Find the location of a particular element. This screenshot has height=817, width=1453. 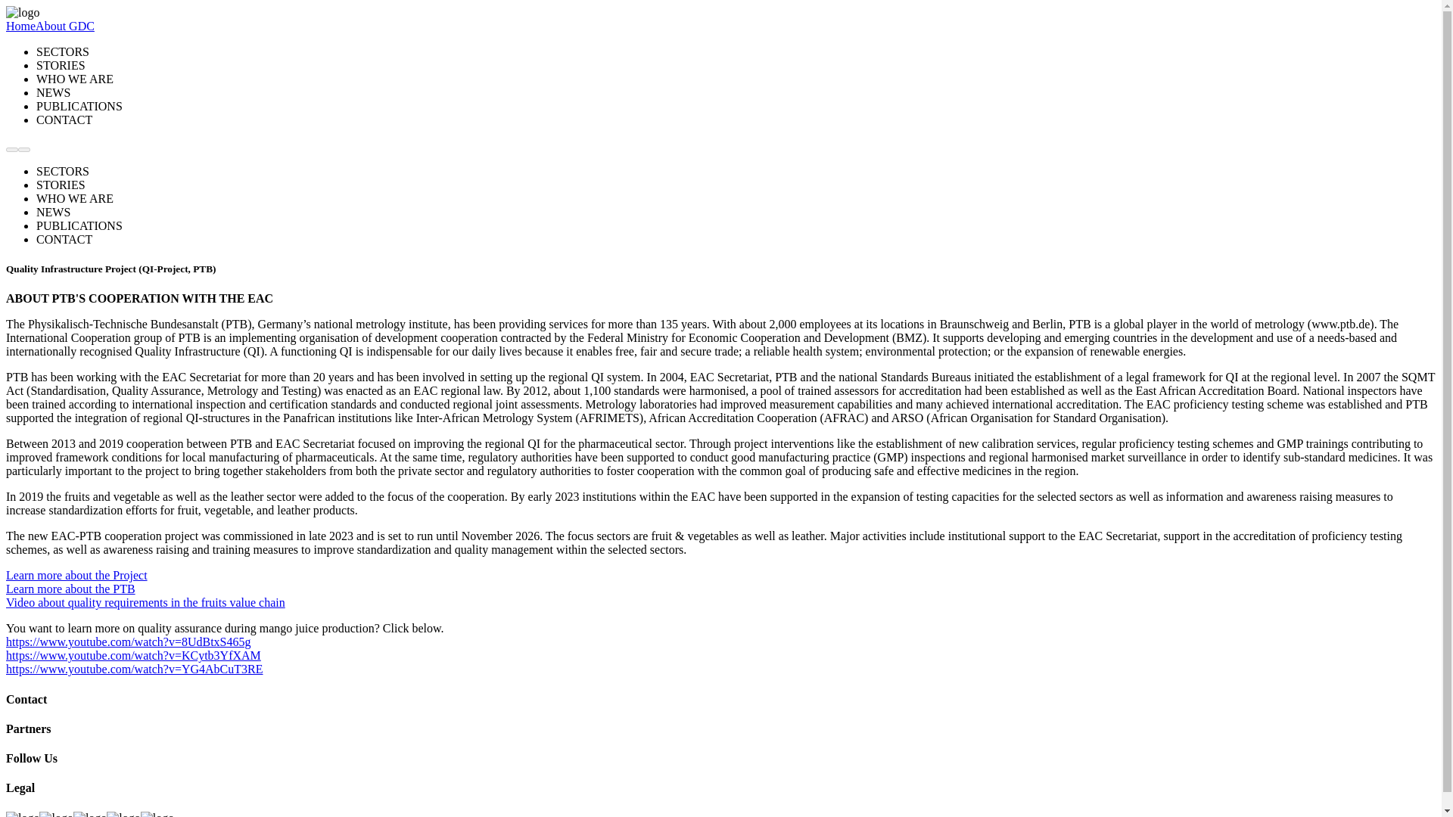

Learn more about the PTB is located at coordinates (70, 589).